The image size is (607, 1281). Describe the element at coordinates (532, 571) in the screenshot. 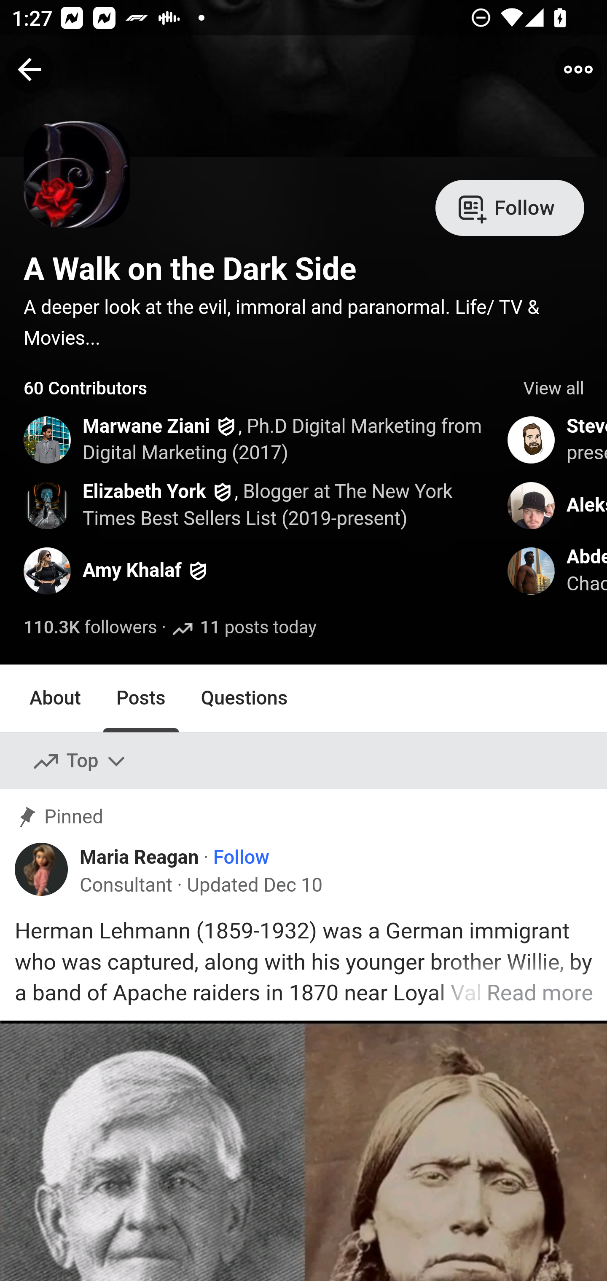

I see `Profile photo for Abdel Fudadin` at that location.